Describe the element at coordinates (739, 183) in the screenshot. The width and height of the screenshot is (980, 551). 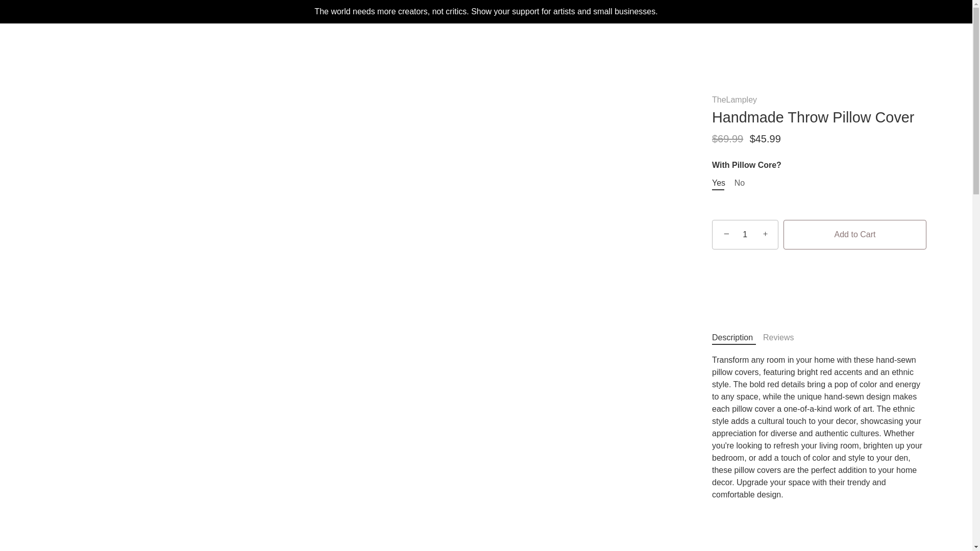
I see `No` at that location.